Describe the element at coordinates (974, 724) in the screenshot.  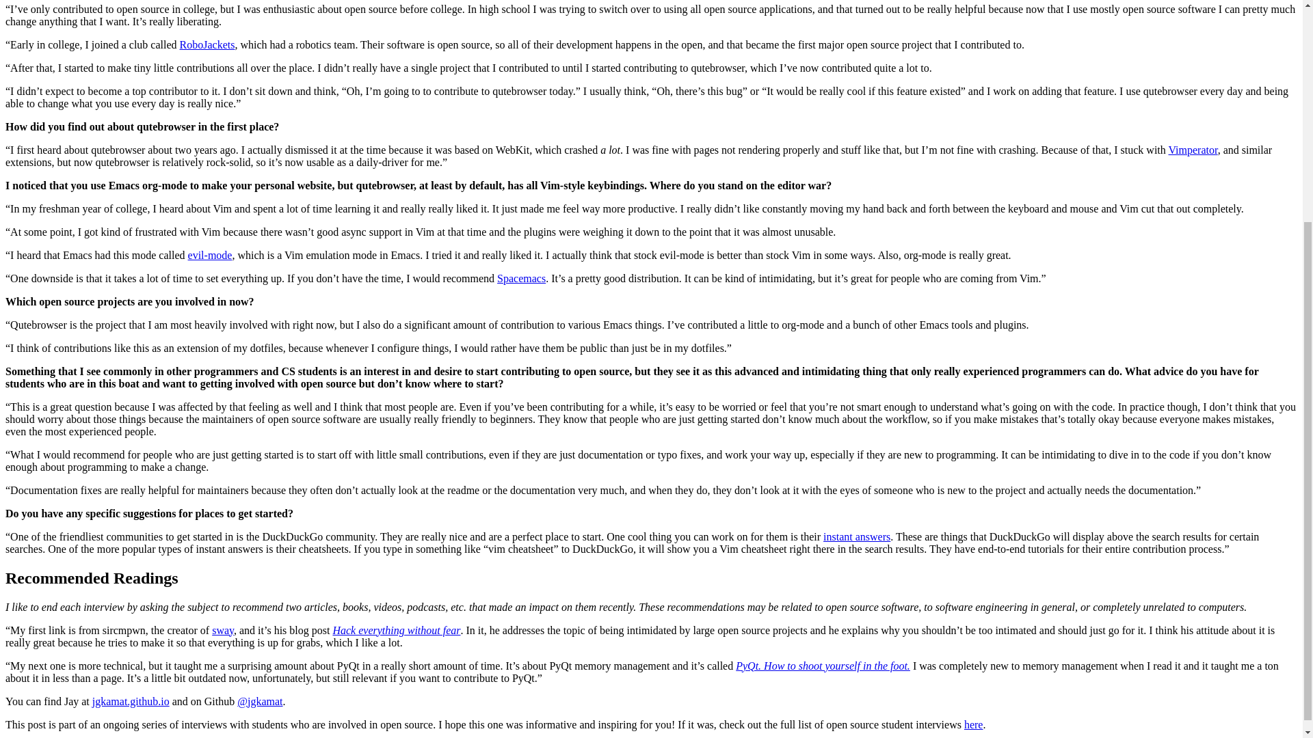
I see `here` at that location.